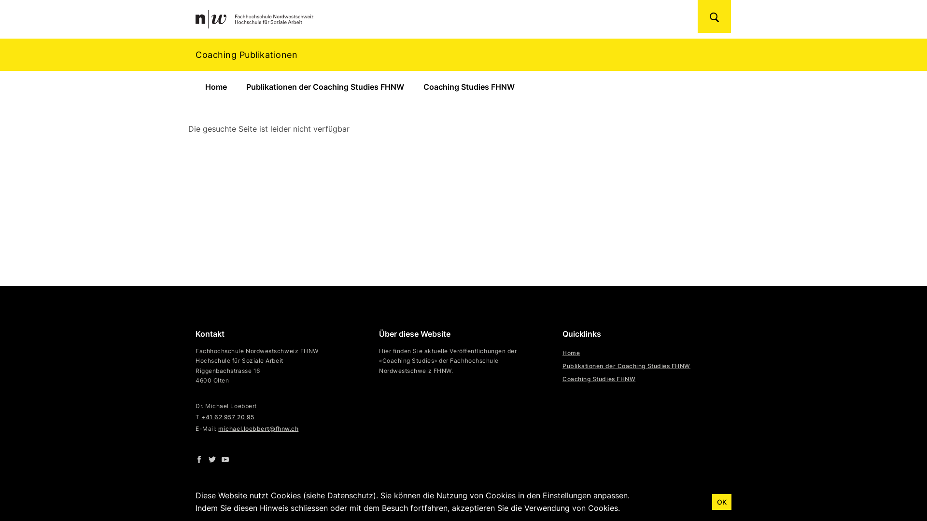  Describe the element at coordinates (627, 366) in the screenshot. I see `Publikationen der Coaching Studies FHNW` at that location.